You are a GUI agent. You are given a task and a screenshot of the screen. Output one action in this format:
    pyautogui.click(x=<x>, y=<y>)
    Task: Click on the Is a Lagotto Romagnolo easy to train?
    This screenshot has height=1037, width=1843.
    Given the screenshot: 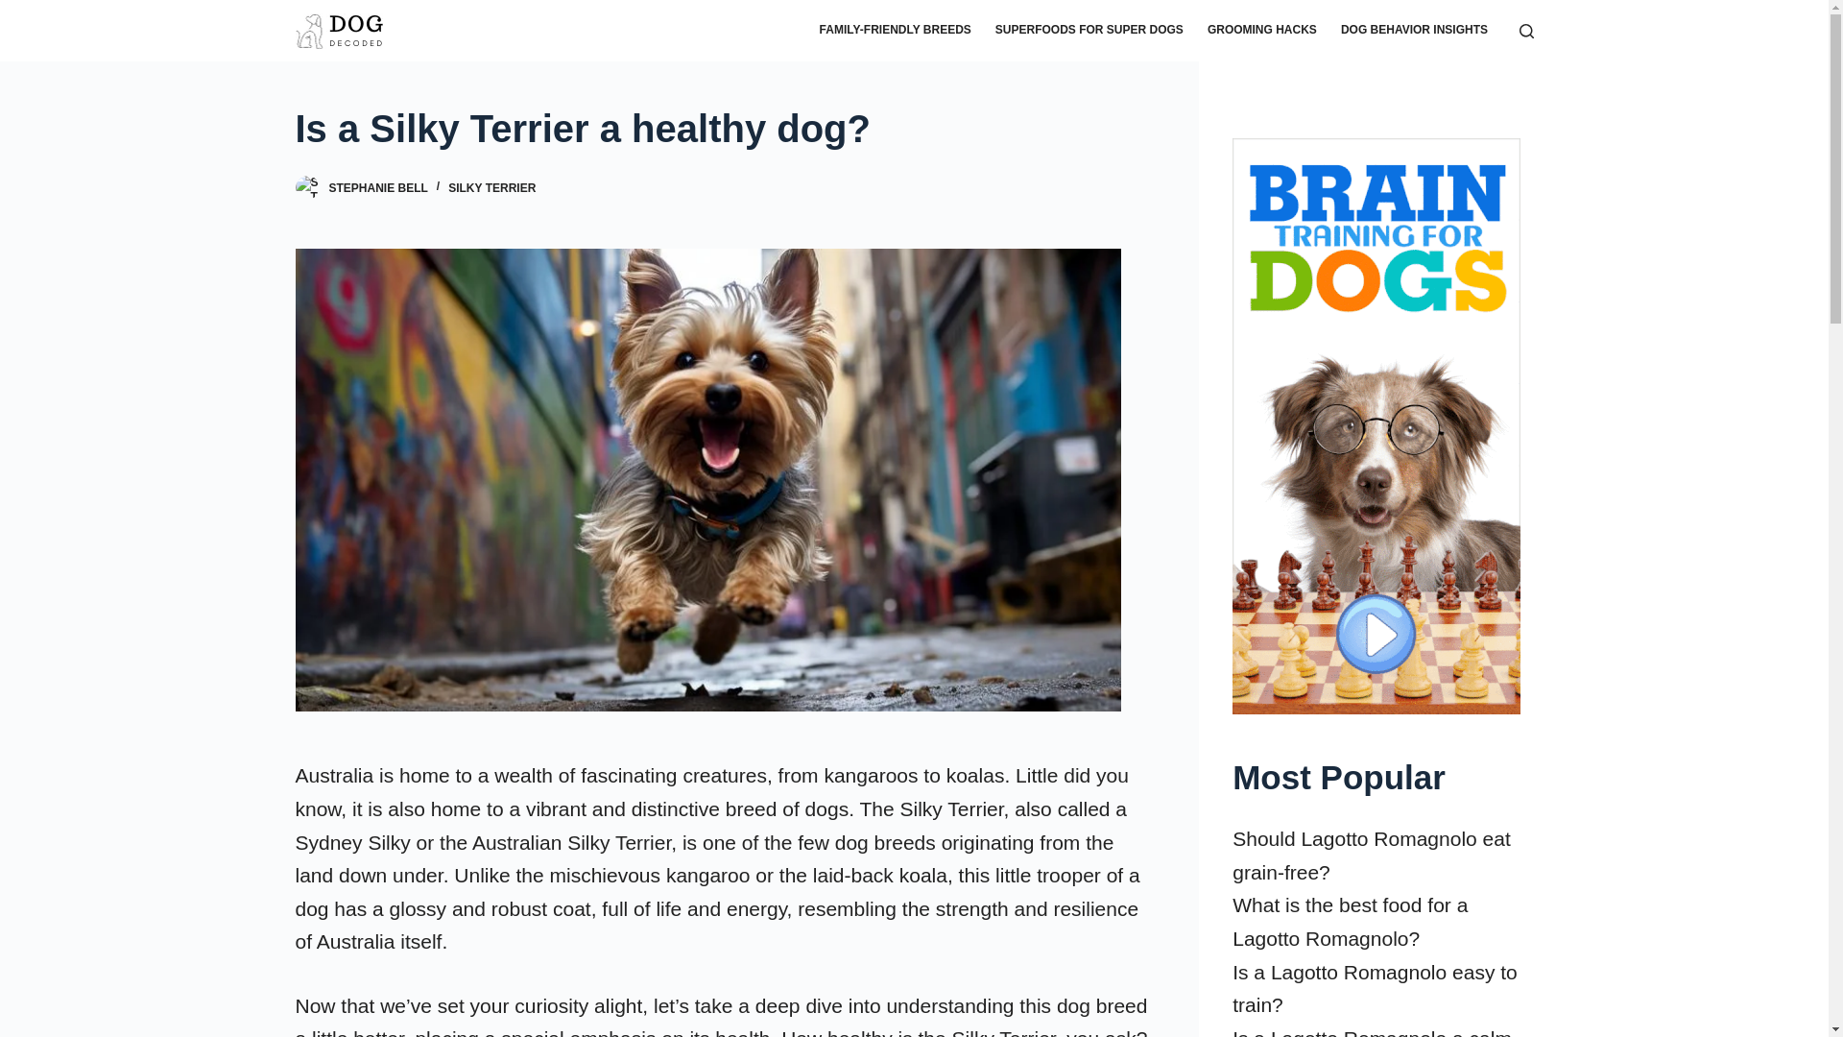 What is the action you would take?
    pyautogui.click(x=1375, y=989)
    